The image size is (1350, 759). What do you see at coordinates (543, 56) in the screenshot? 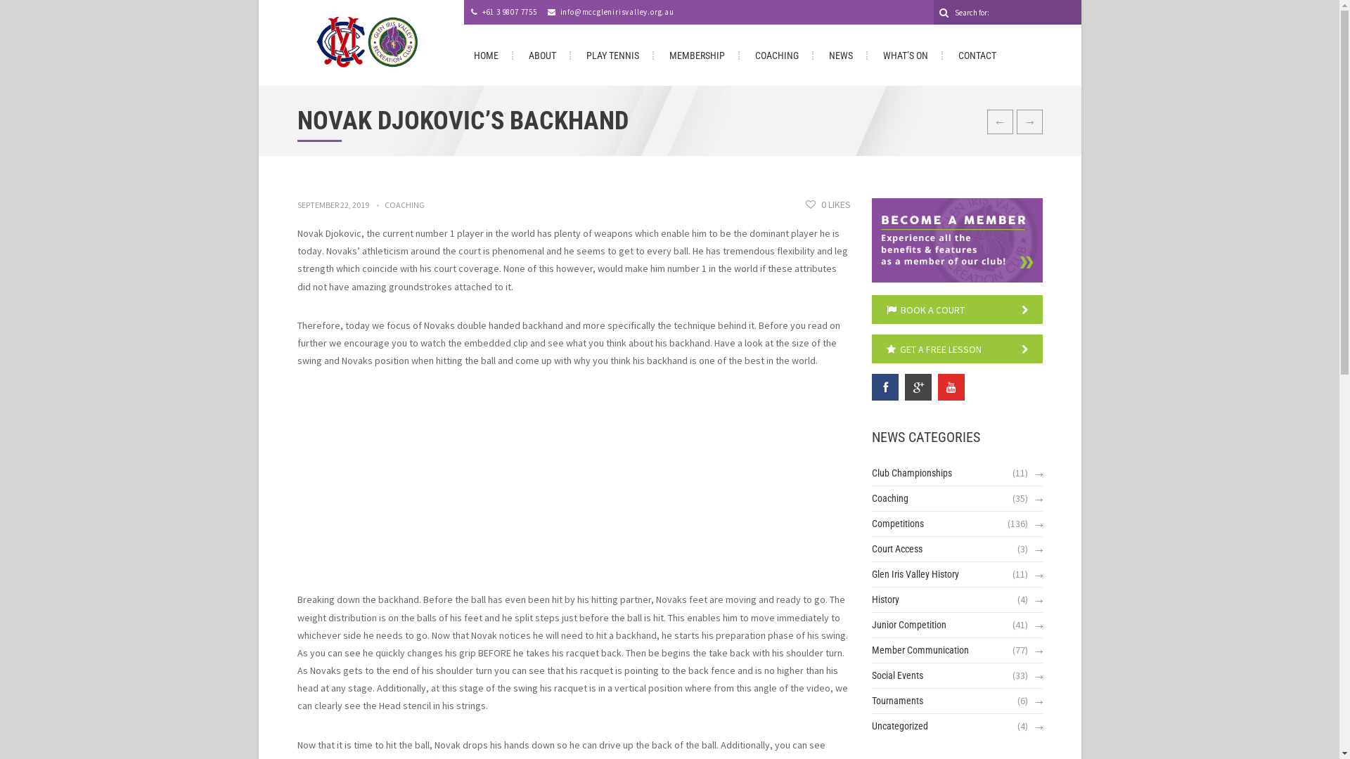
I see `ABOUT` at bounding box center [543, 56].